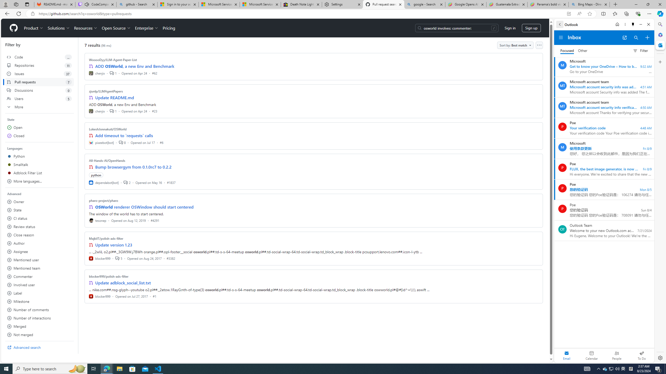 The width and height of the screenshot is (666, 374). I want to click on People, so click(617, 355).